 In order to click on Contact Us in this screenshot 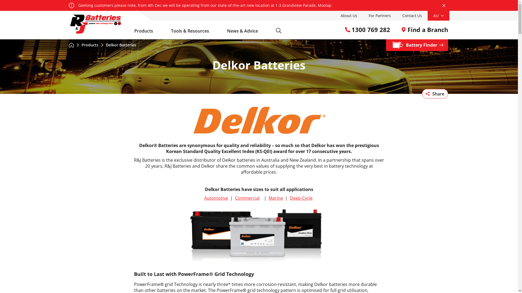, I will do `click(412, 16)`.